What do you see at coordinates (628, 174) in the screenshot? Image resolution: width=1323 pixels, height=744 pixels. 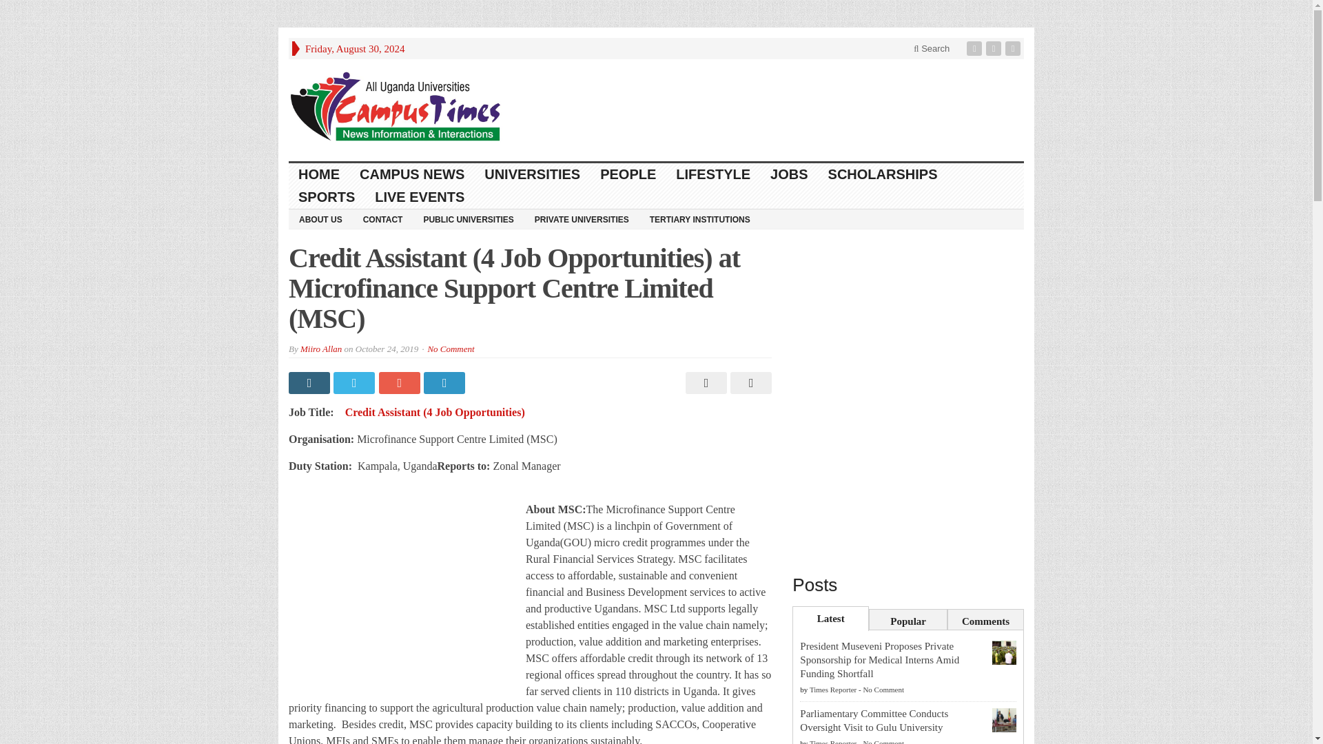 I see `PEOPLE` at bounding box center [628, 174].